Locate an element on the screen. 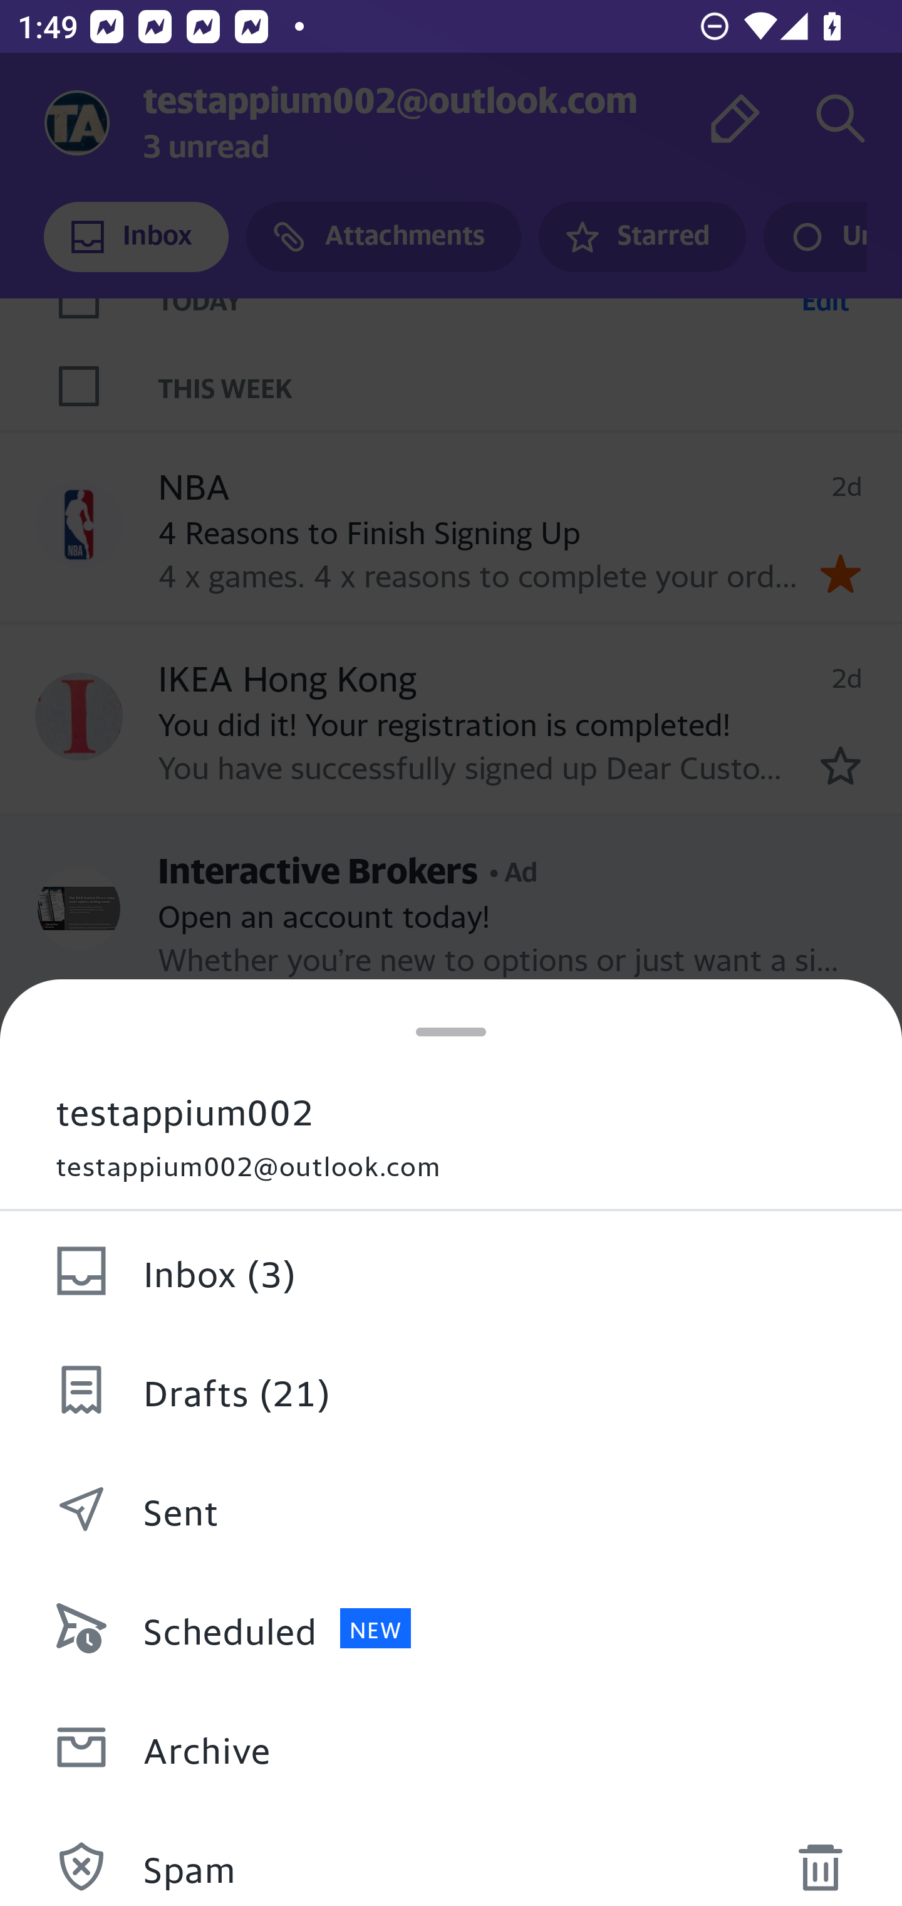 The width and height of the screenshot is (902, 1906). Delete spam is located at coordinates (820, 1860).